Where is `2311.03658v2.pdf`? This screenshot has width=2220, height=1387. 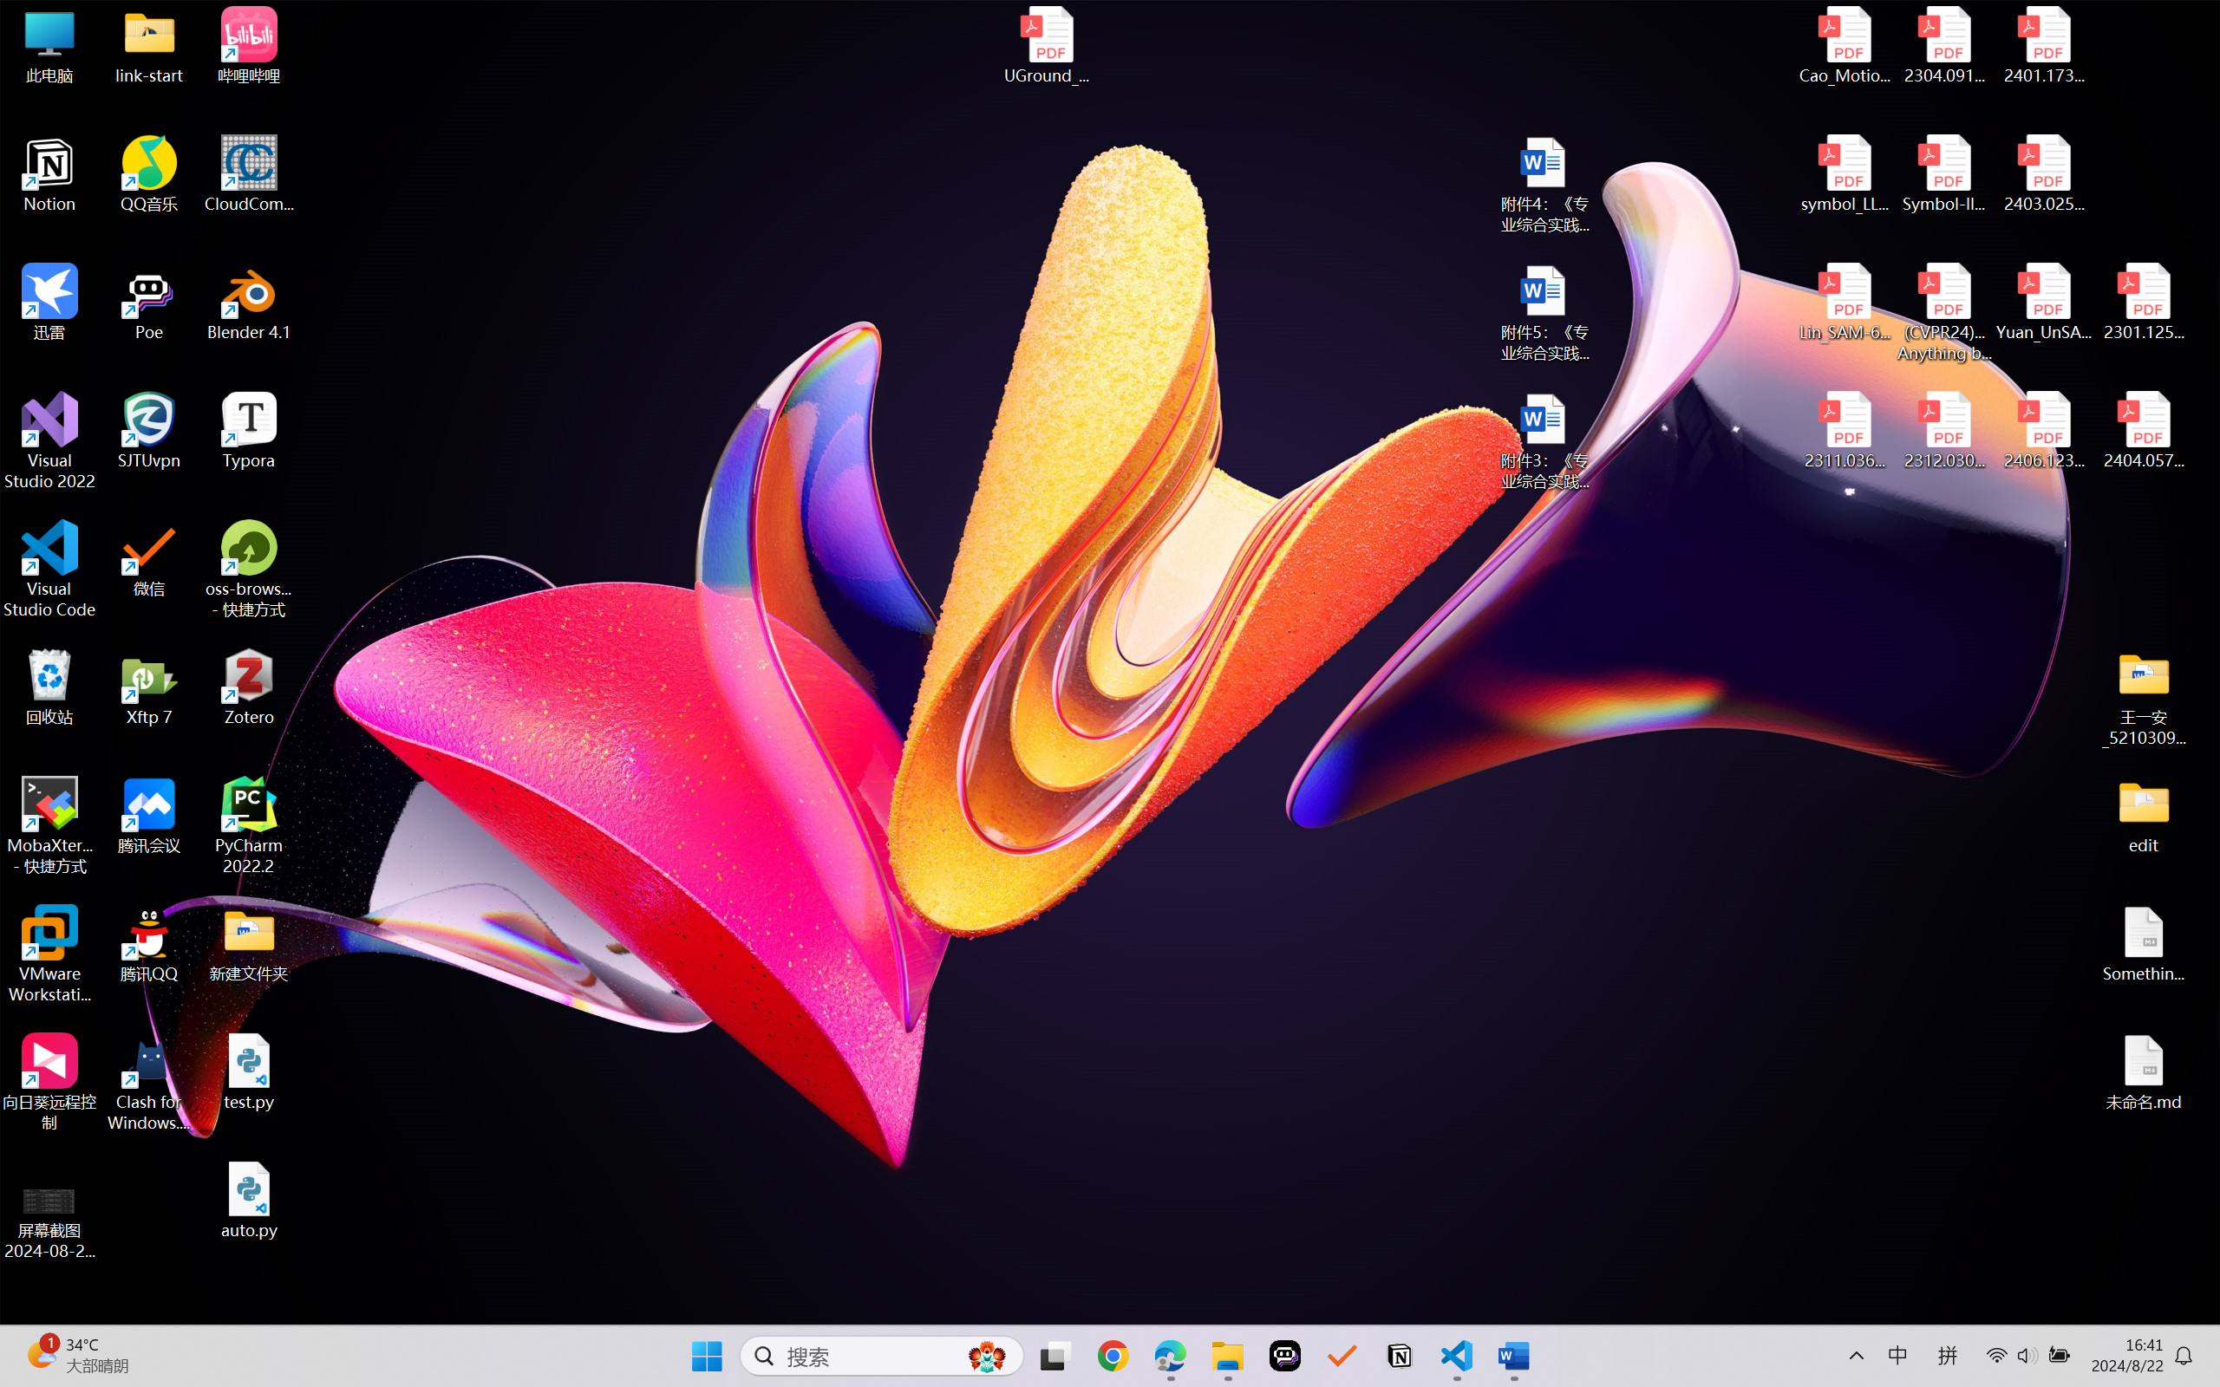 2311.03658v2.pdf is located at coordinates (1845, 431).